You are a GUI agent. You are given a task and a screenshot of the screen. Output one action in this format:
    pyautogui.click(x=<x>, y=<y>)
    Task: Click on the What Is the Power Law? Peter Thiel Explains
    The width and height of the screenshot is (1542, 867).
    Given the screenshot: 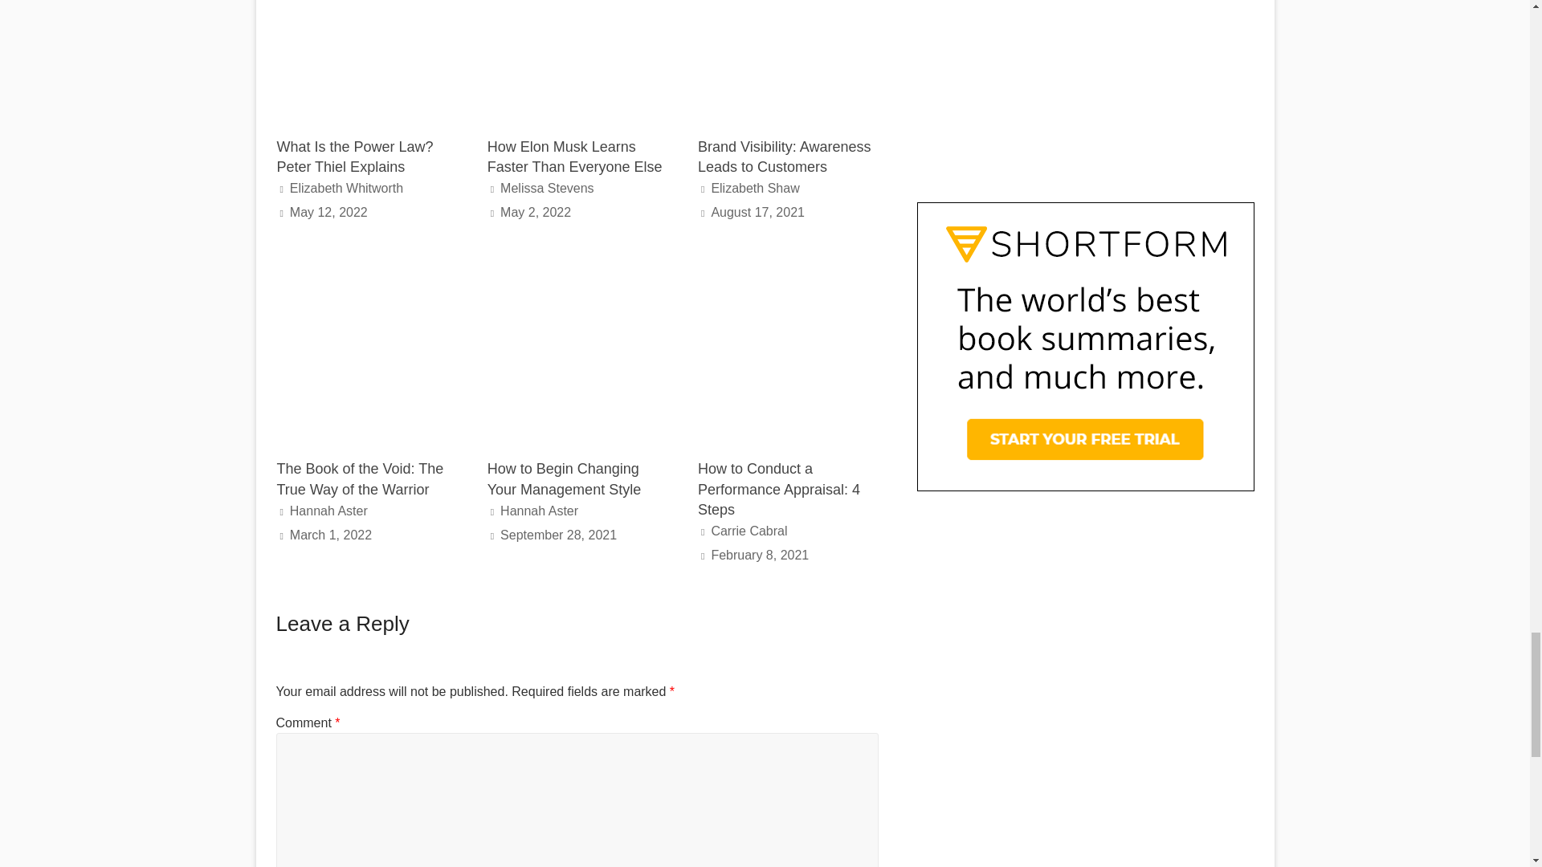 What is the action you would take?
    pyautogui.click(x=354, y=157)
    